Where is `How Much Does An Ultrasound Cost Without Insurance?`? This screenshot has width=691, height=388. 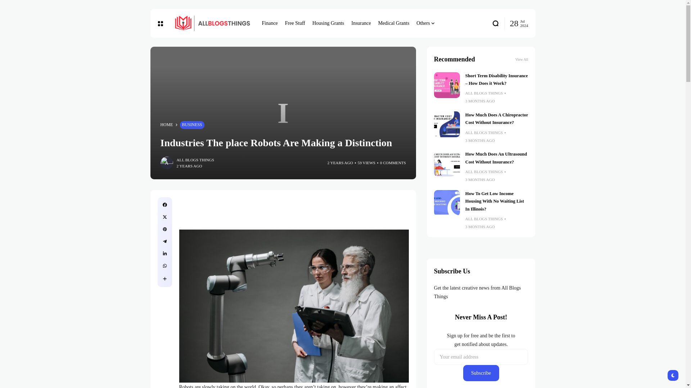 How Much Does An Ultrasound Cost Without Insurance? is located at coordinates (447, 163).